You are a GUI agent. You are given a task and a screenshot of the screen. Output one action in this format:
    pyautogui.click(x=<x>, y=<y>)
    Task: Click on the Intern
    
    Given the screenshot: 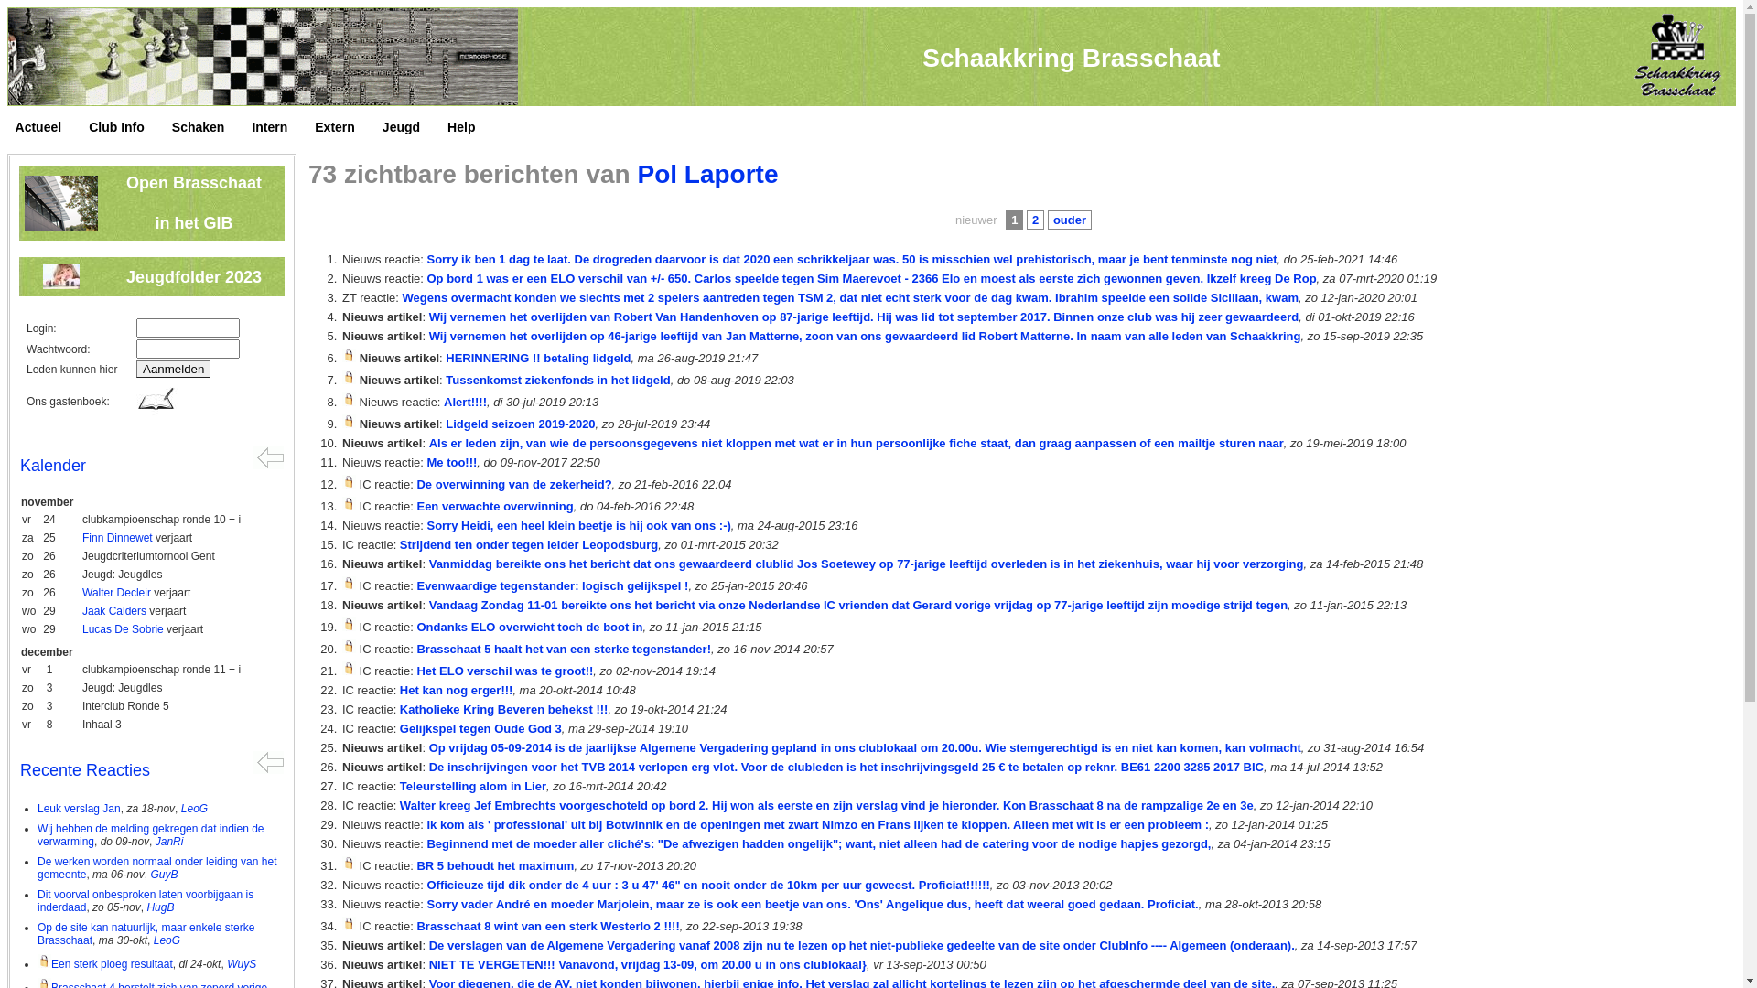 What is the action you would take?
    pyautogui.click(x=278, y=128)
    